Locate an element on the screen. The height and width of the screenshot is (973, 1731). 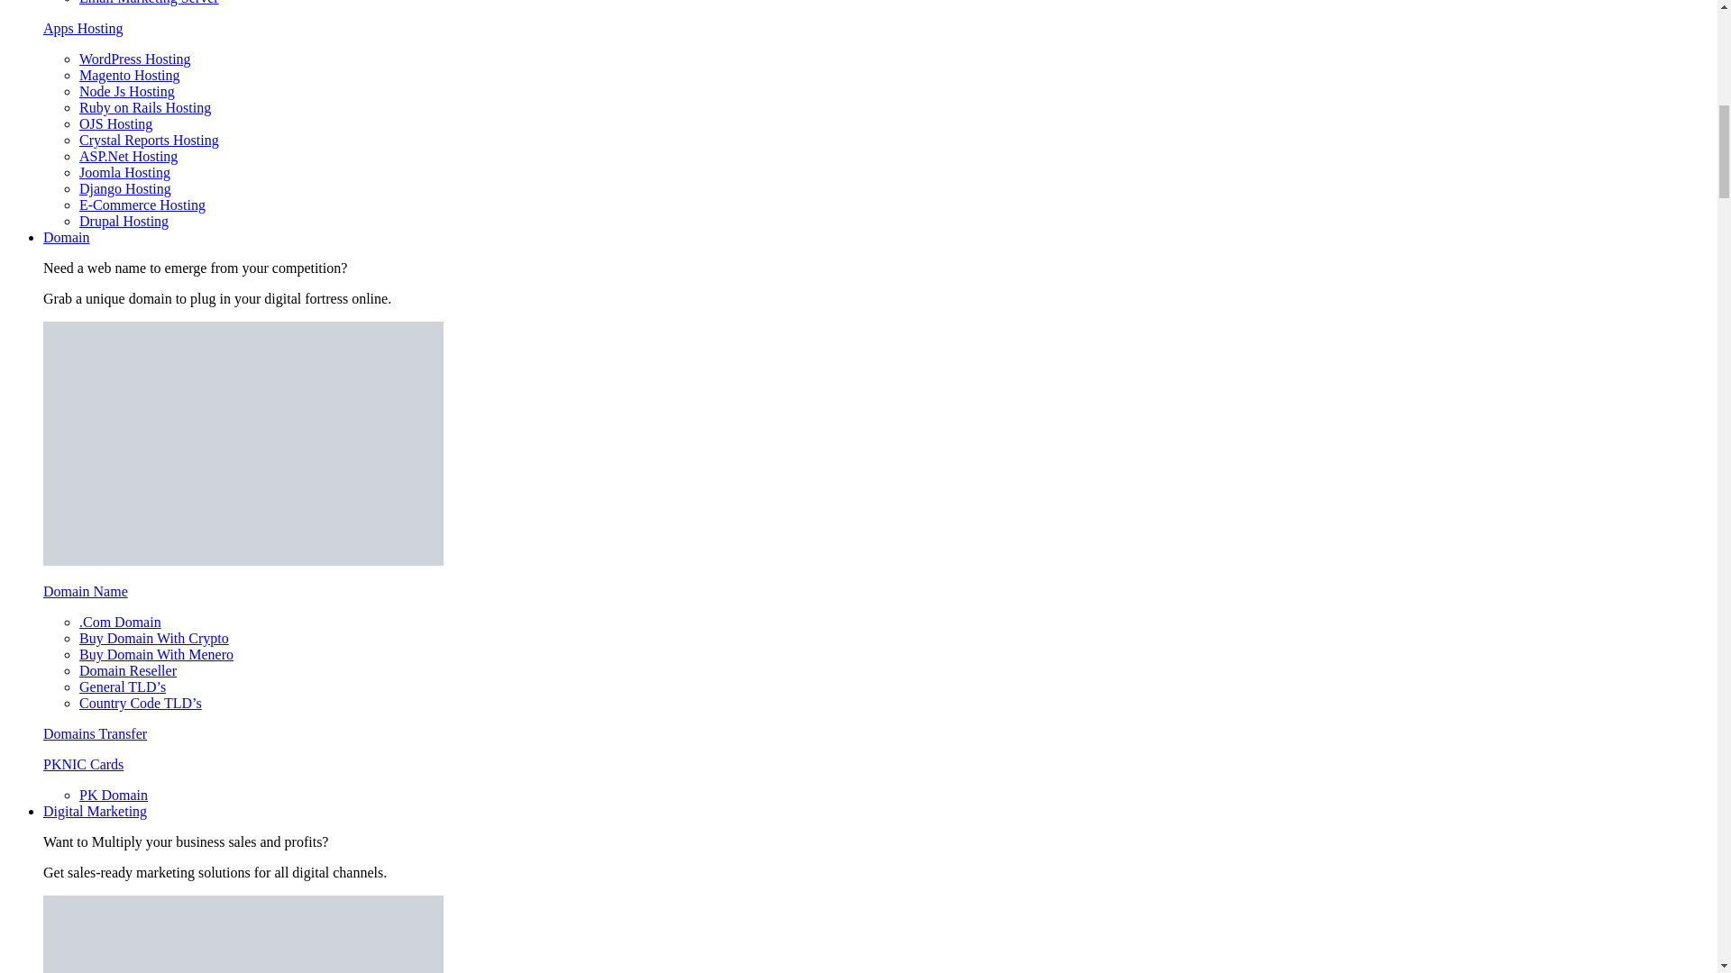
ASP.Net Hosting is located at coordinates (128, 157).